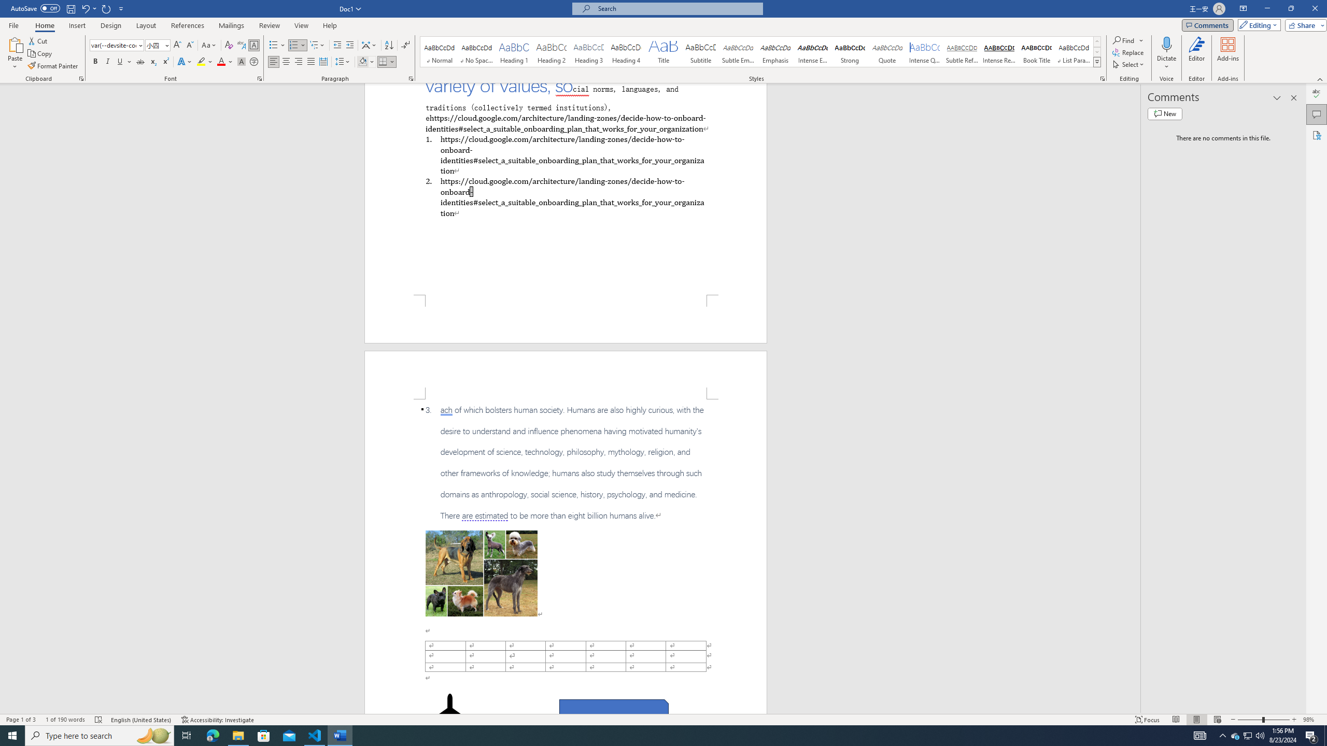 This screenshot has height=746, width=1327. Describe the element at coordinates (165, 62) in the screenshot. I see `Superscript` at that location.